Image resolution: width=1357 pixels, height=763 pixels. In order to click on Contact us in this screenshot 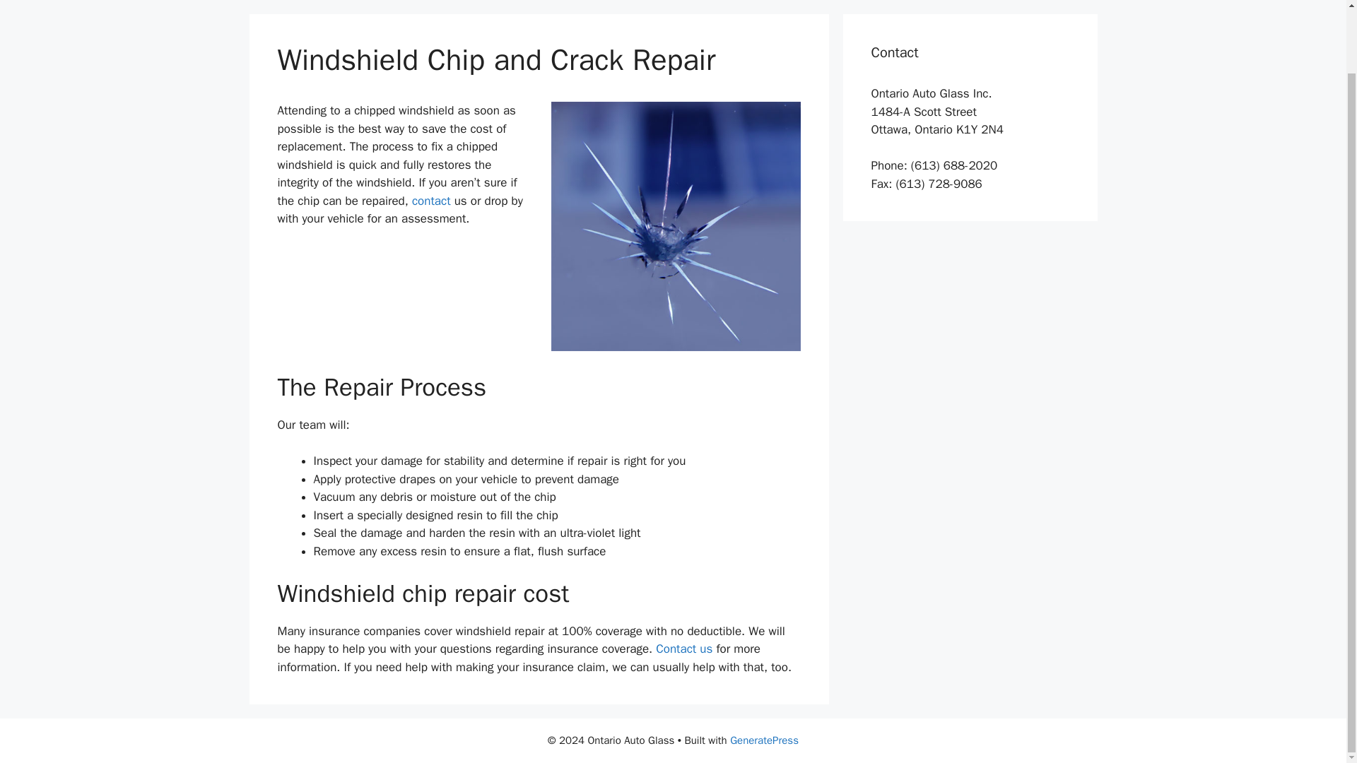, I will do `click(684, 649)`.